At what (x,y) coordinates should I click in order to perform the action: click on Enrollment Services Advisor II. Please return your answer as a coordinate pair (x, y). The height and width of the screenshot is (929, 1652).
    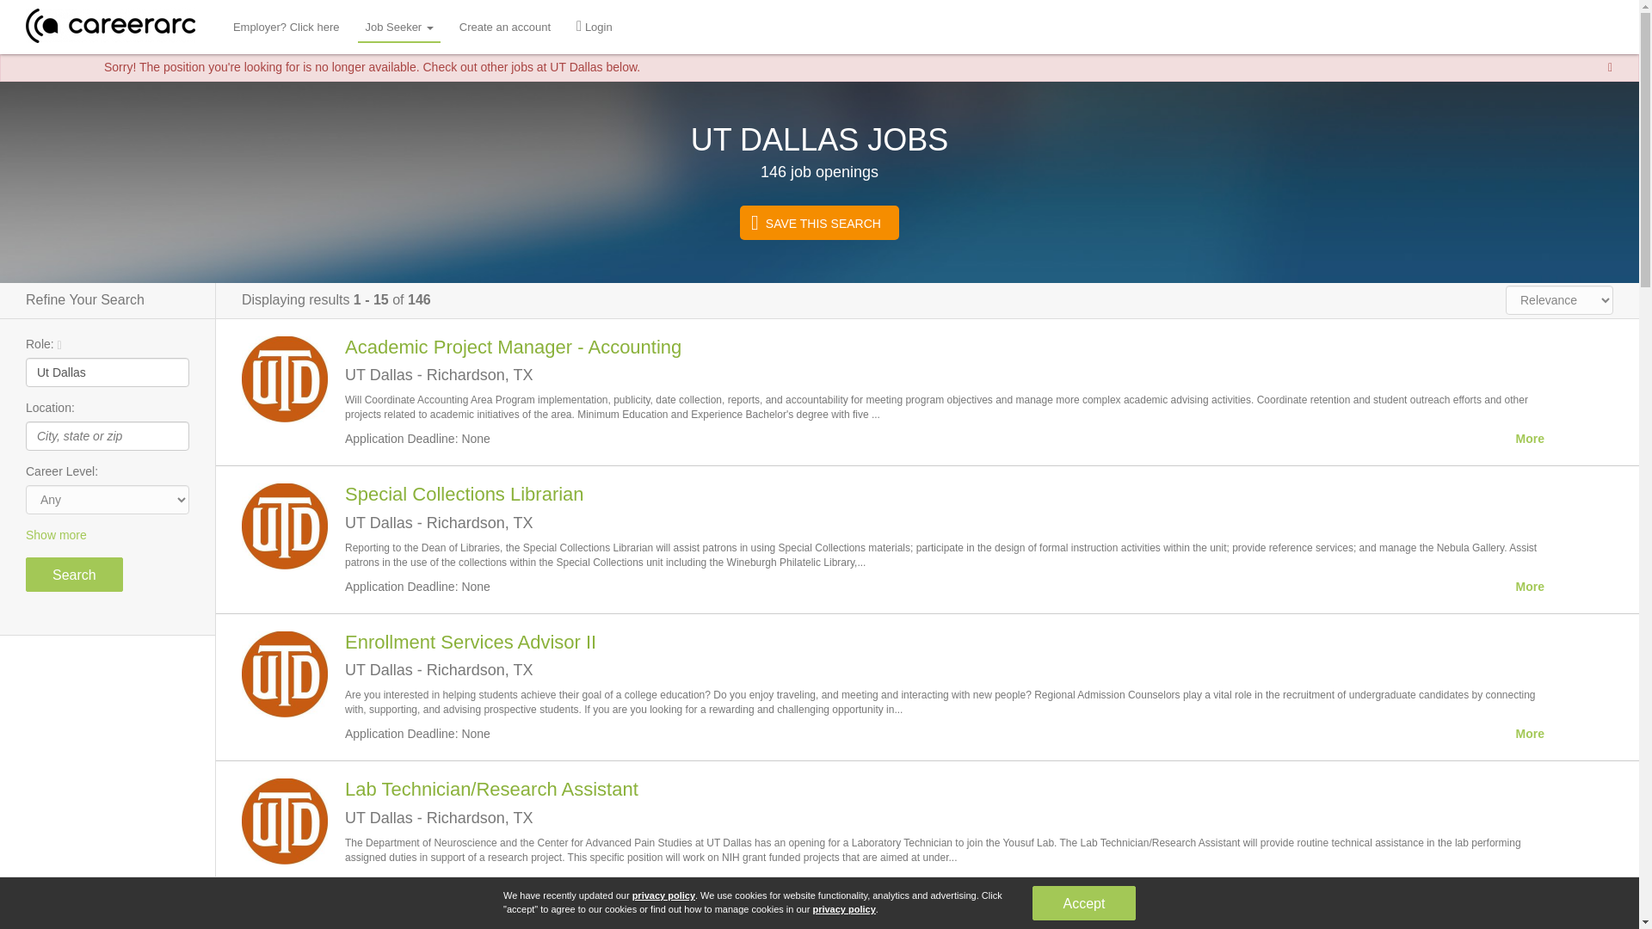
    Looking at the image, I should click on (471, 642).